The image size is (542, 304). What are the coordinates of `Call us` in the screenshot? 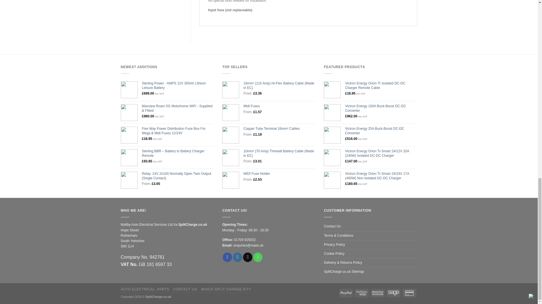 It's located at (257, 257).